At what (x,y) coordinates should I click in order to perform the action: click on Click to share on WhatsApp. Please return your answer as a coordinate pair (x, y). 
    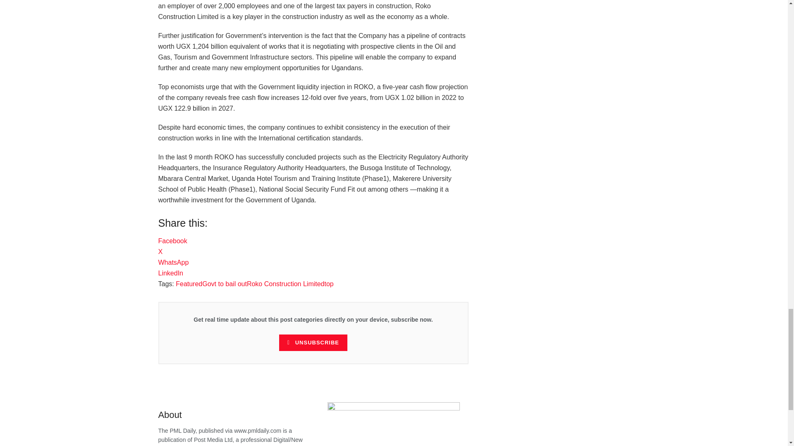
    Looking at the image, I should click on (173, 262).